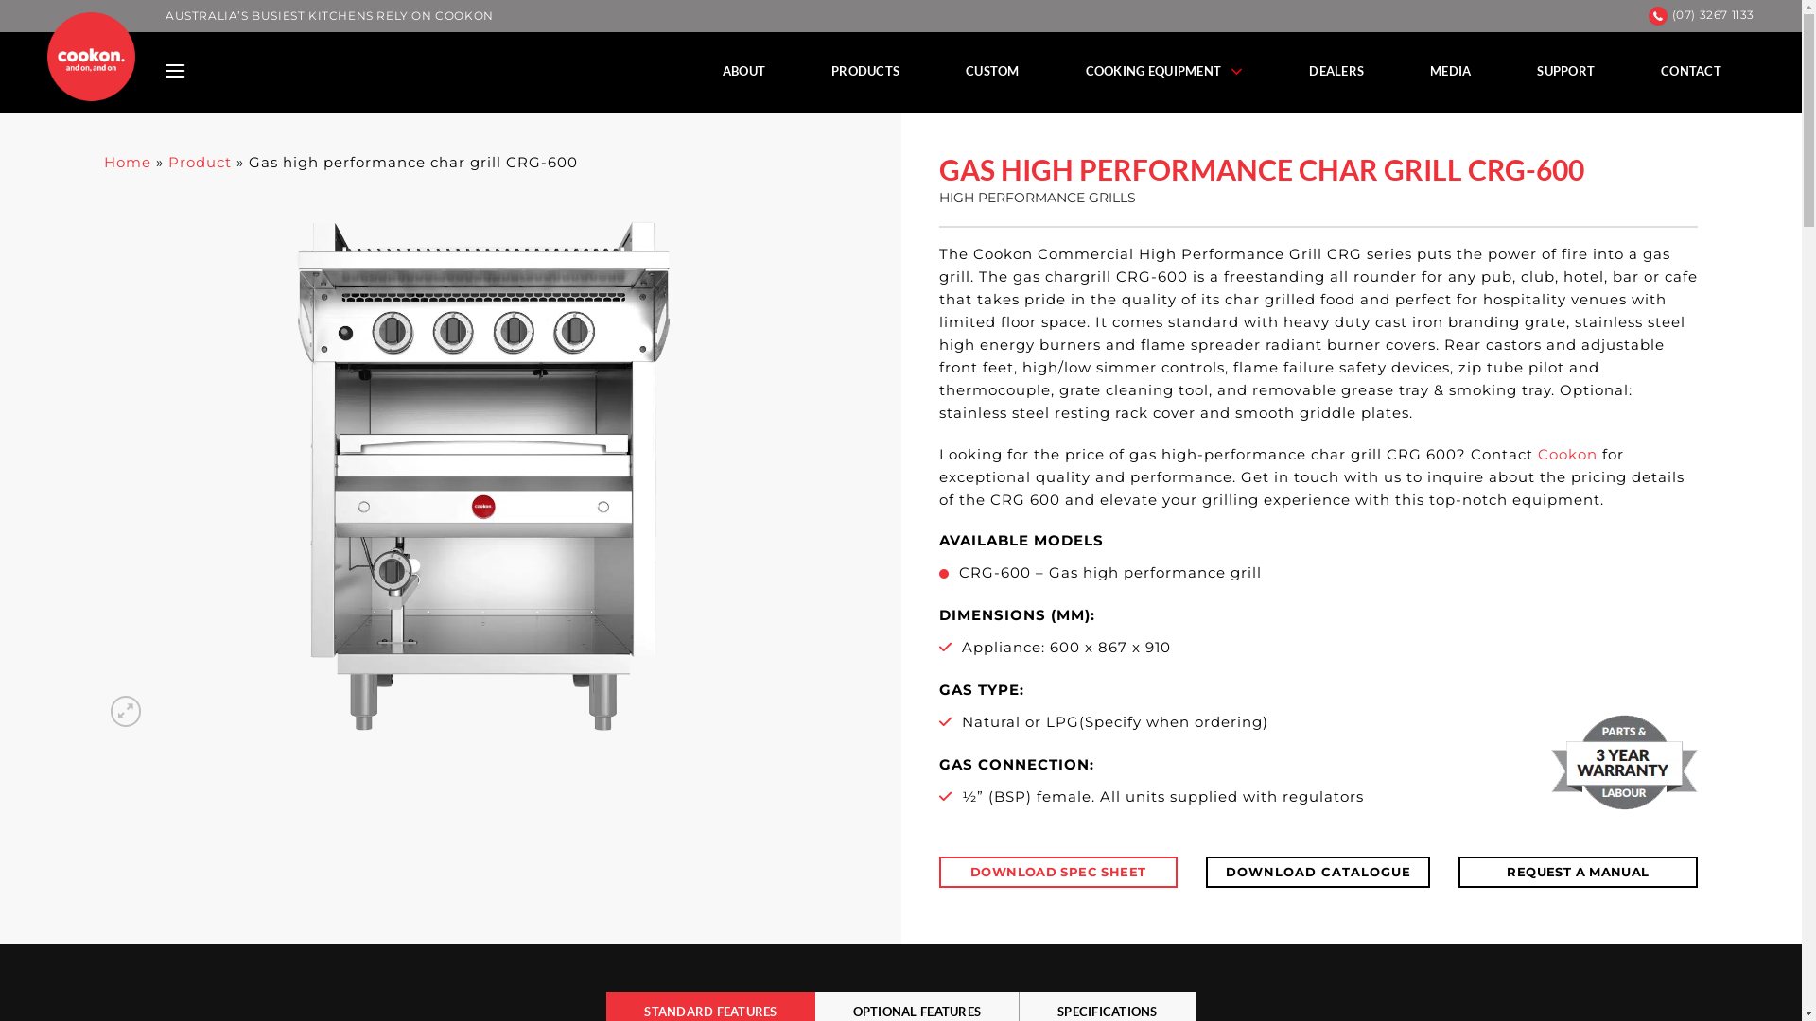 Image resolution: width=1816 pixels, height=1021 pixels. Describe the element at coordinates (1318, 872) in the screenshot. I see `DOWNLOAD CATALOGUE` at that location.